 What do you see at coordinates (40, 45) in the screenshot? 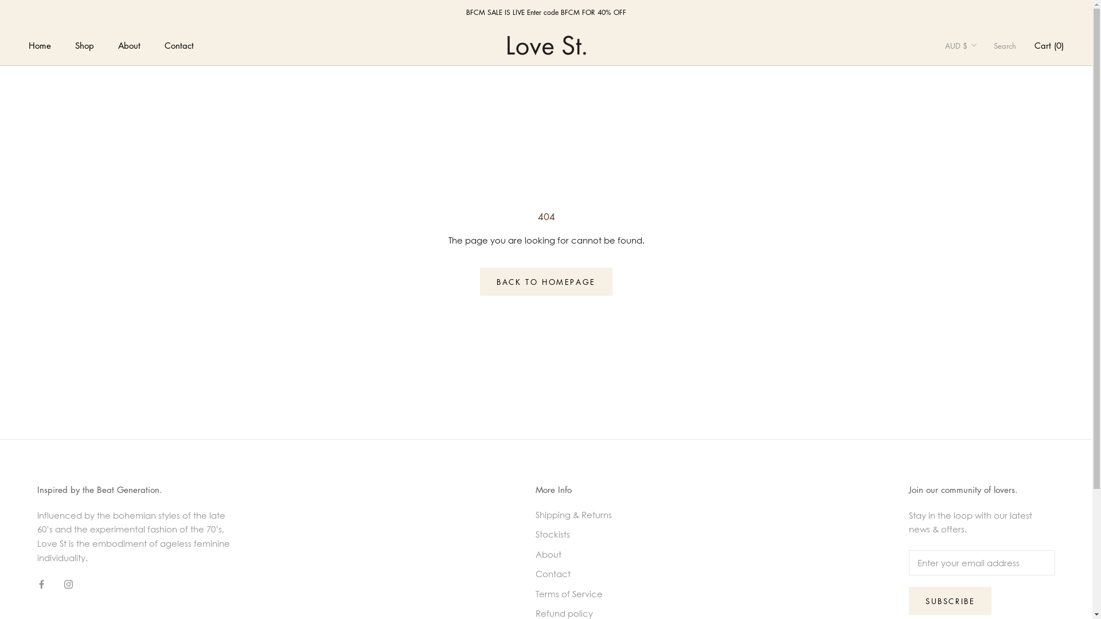
I see `Home
Home` at bounding box center [40, 45].